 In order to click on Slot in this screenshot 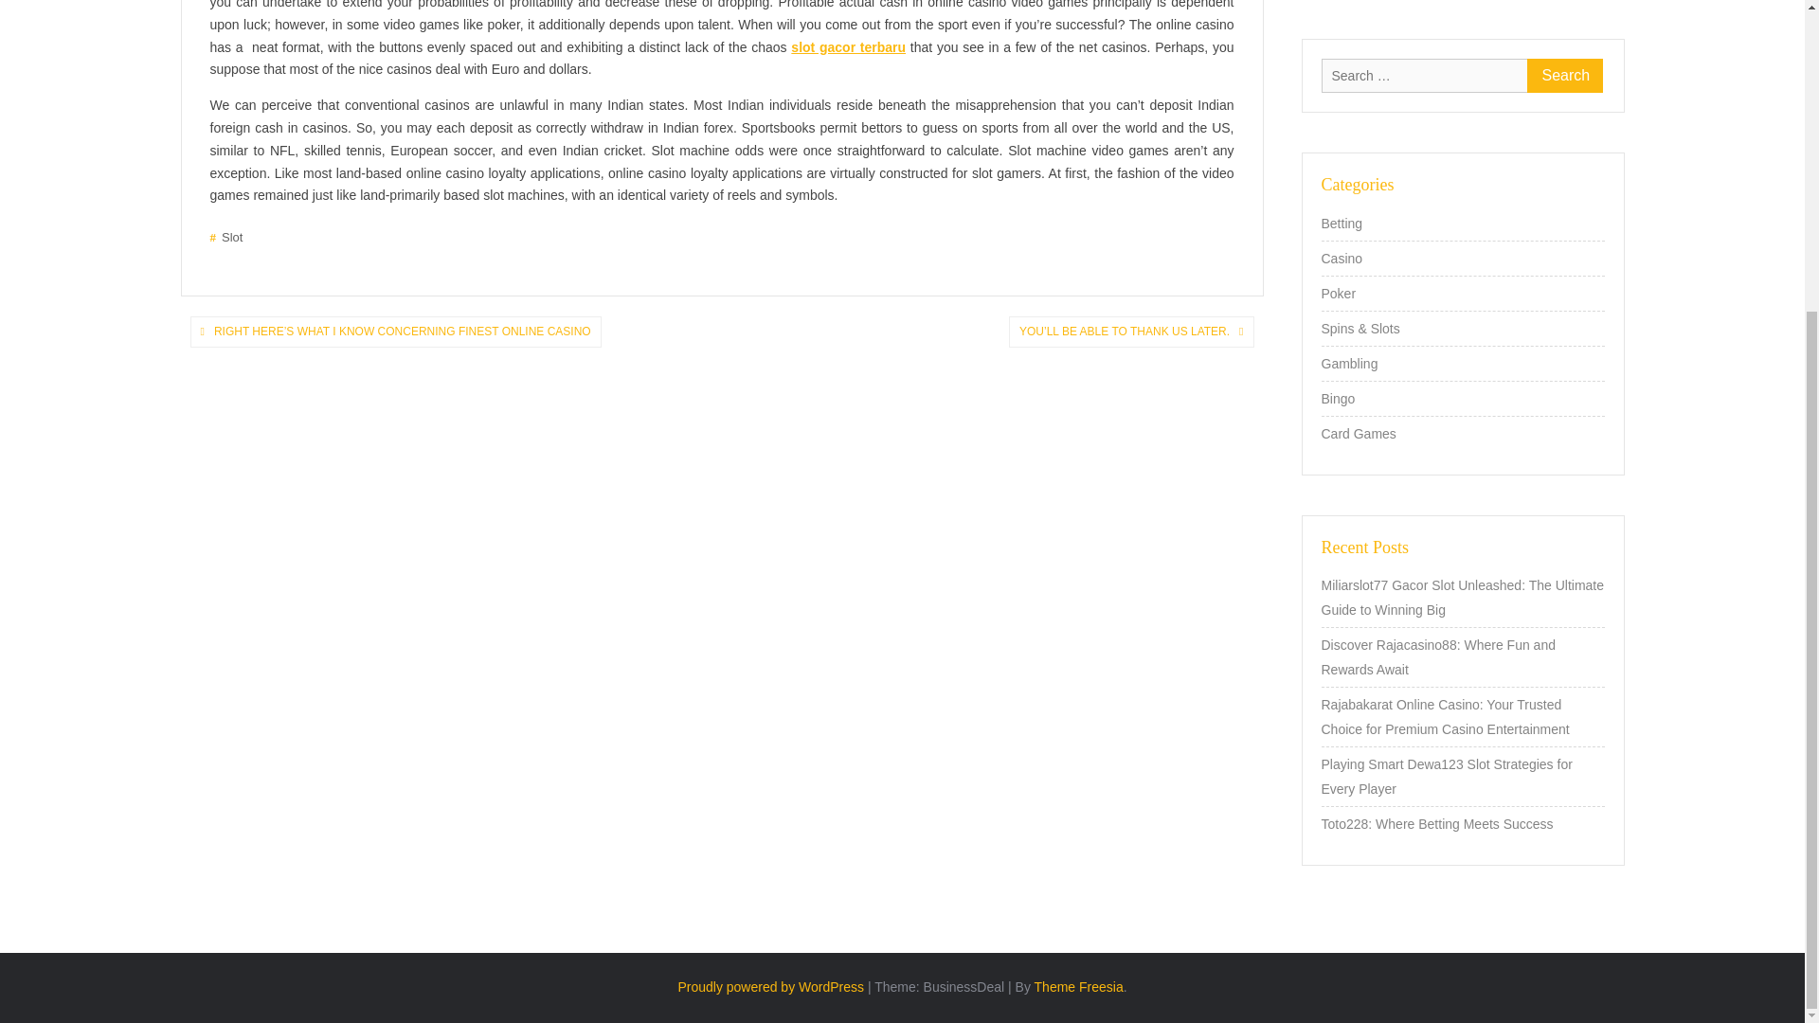, I will do `click(227, 237)`.